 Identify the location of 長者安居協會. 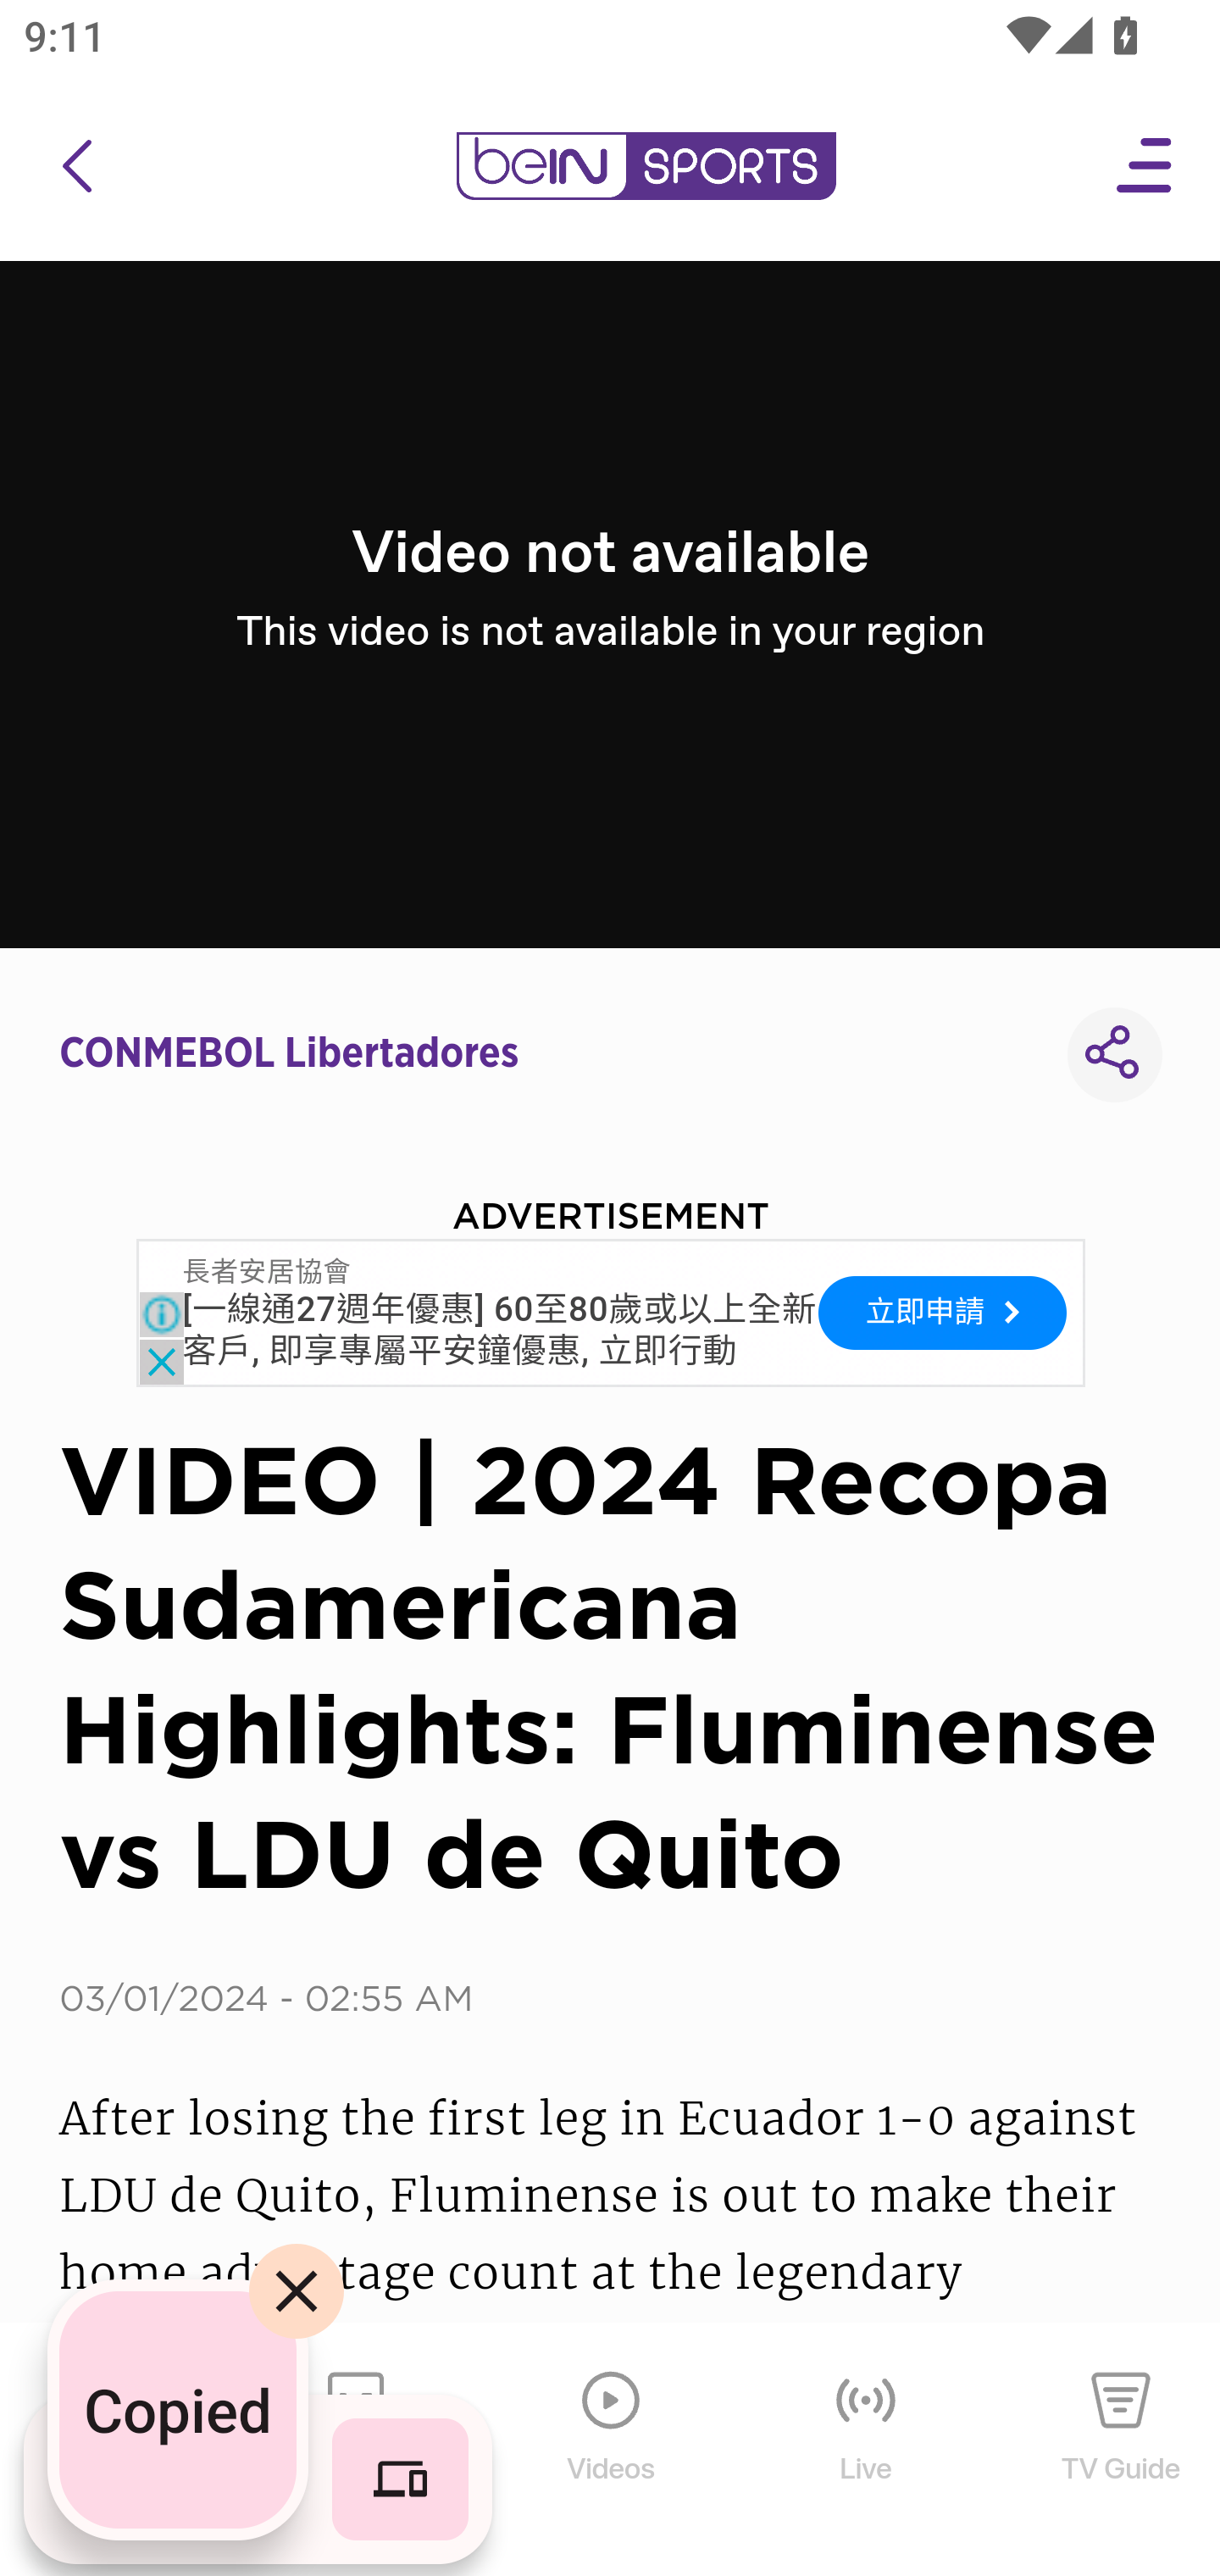
(266, 1273).